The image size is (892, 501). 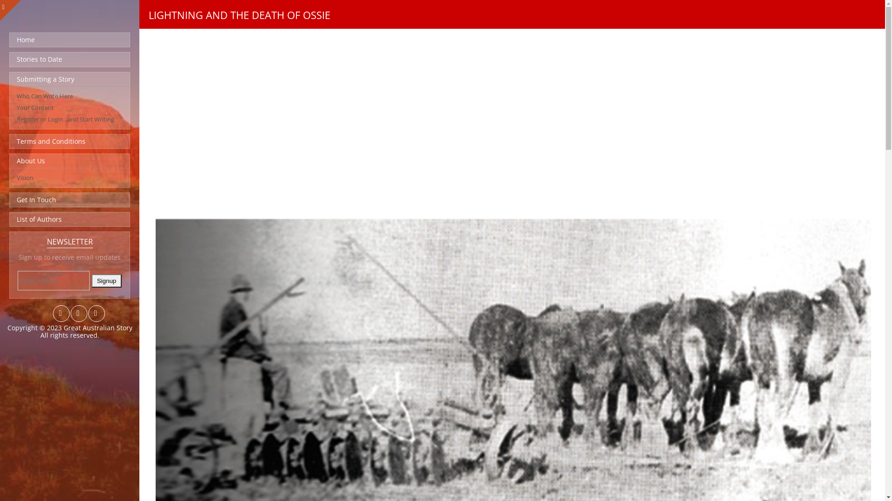 I want to click on Google Plus, so click(x=96, y=316).